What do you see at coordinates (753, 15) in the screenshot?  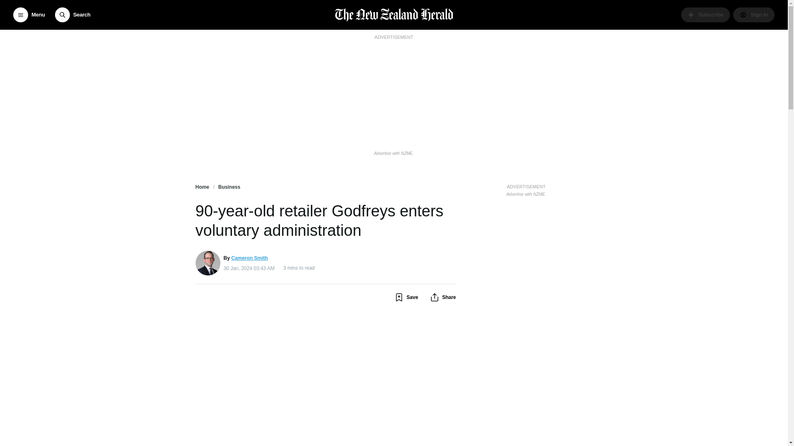 I see `Manage your account` at bounding box center [753, 15].